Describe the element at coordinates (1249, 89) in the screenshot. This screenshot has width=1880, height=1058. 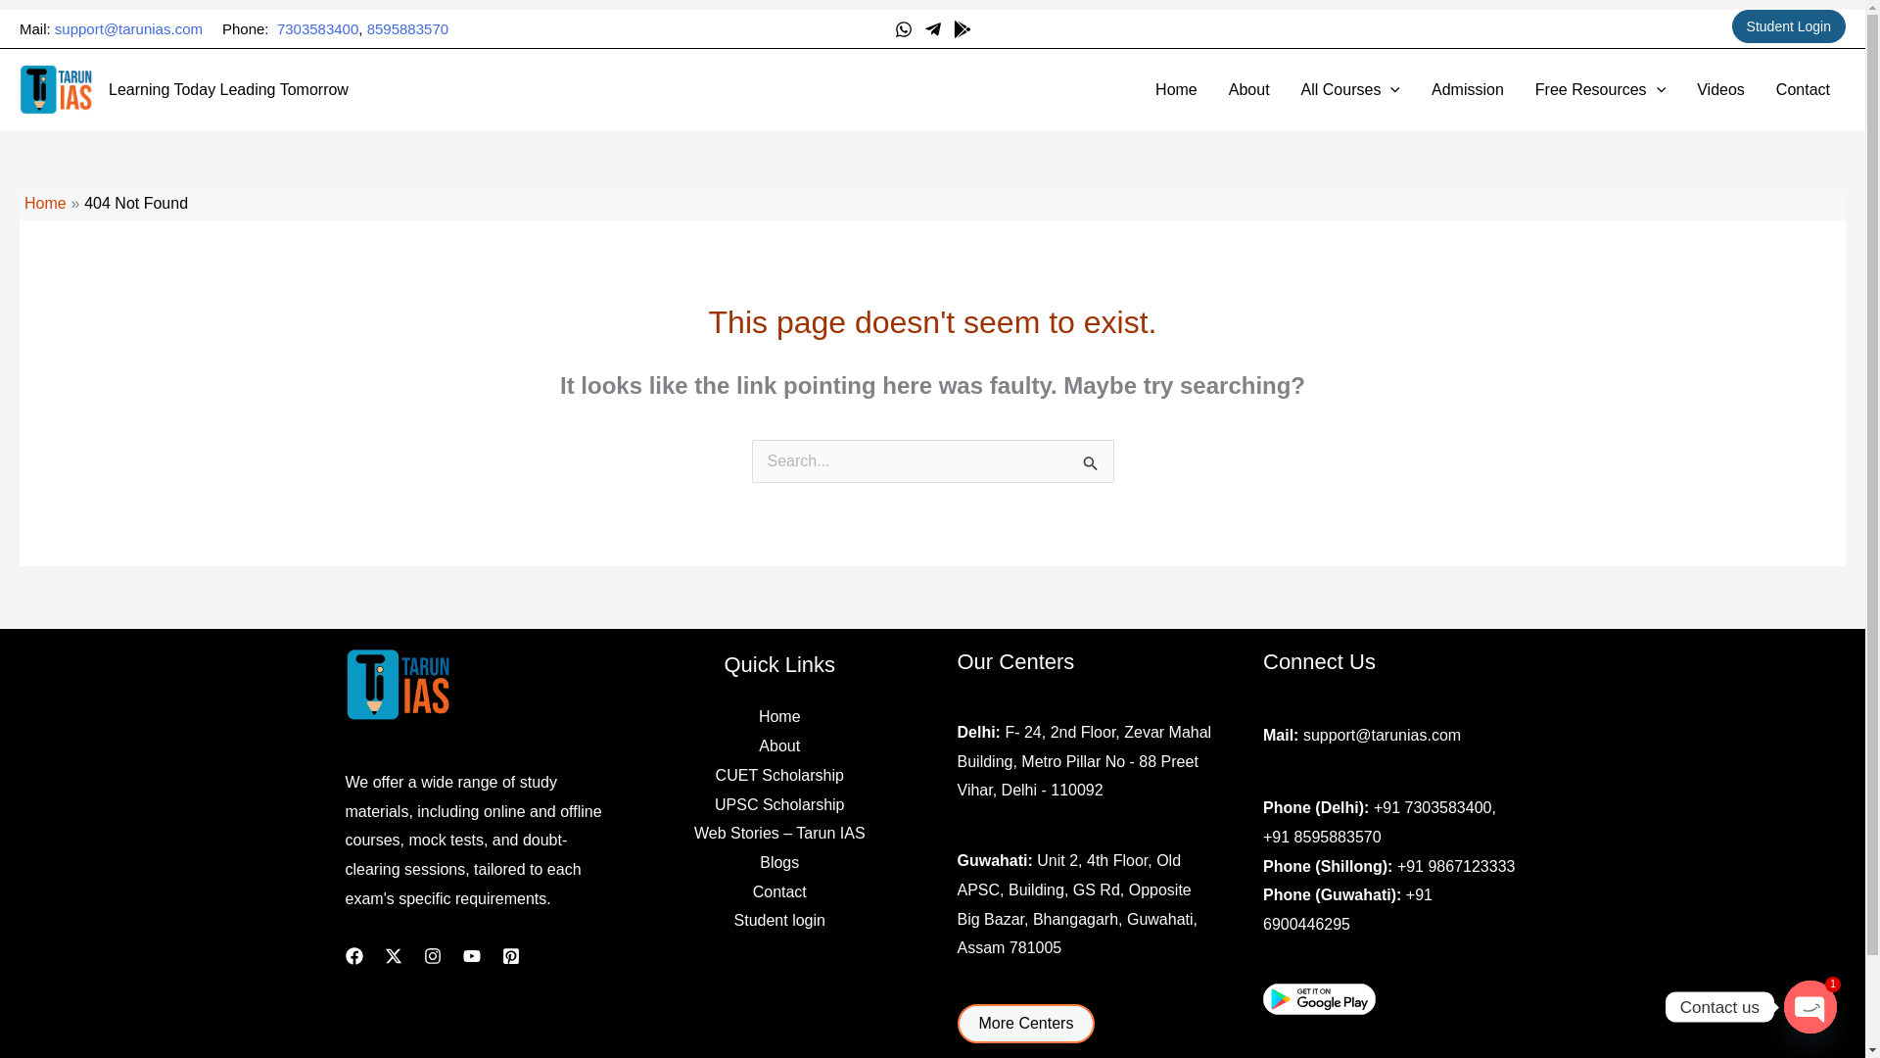
I see `About` at that location.